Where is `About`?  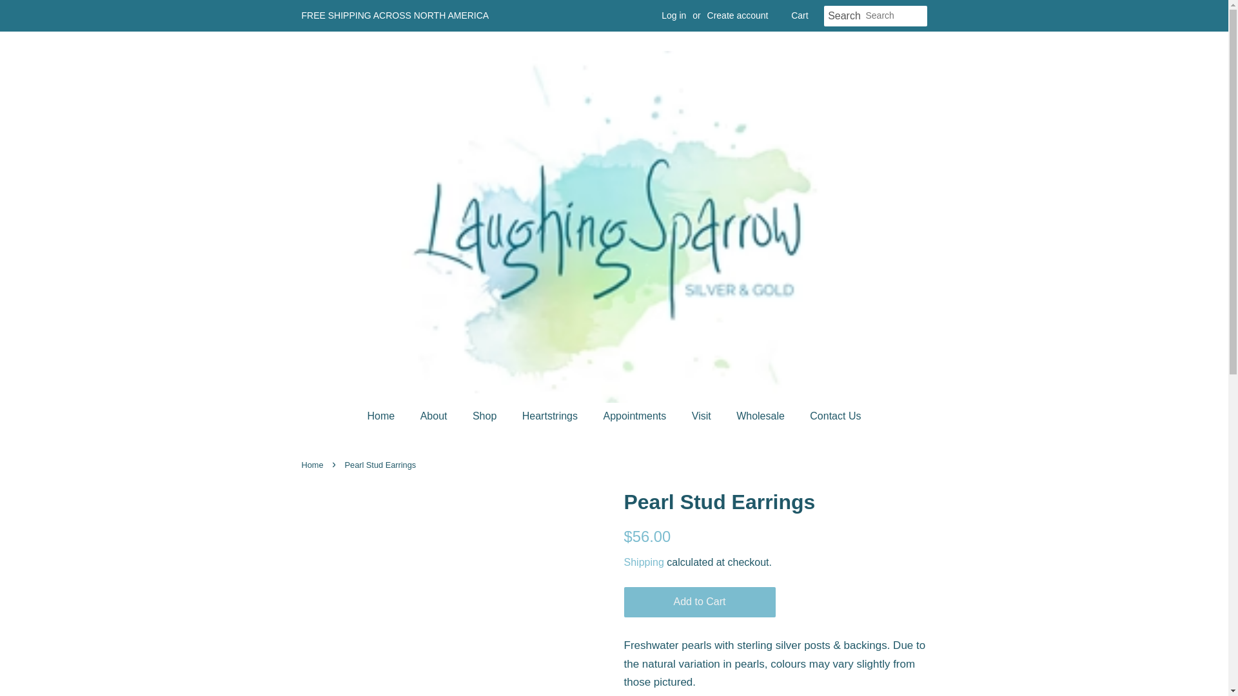
About is located at coordinates (436, 416).